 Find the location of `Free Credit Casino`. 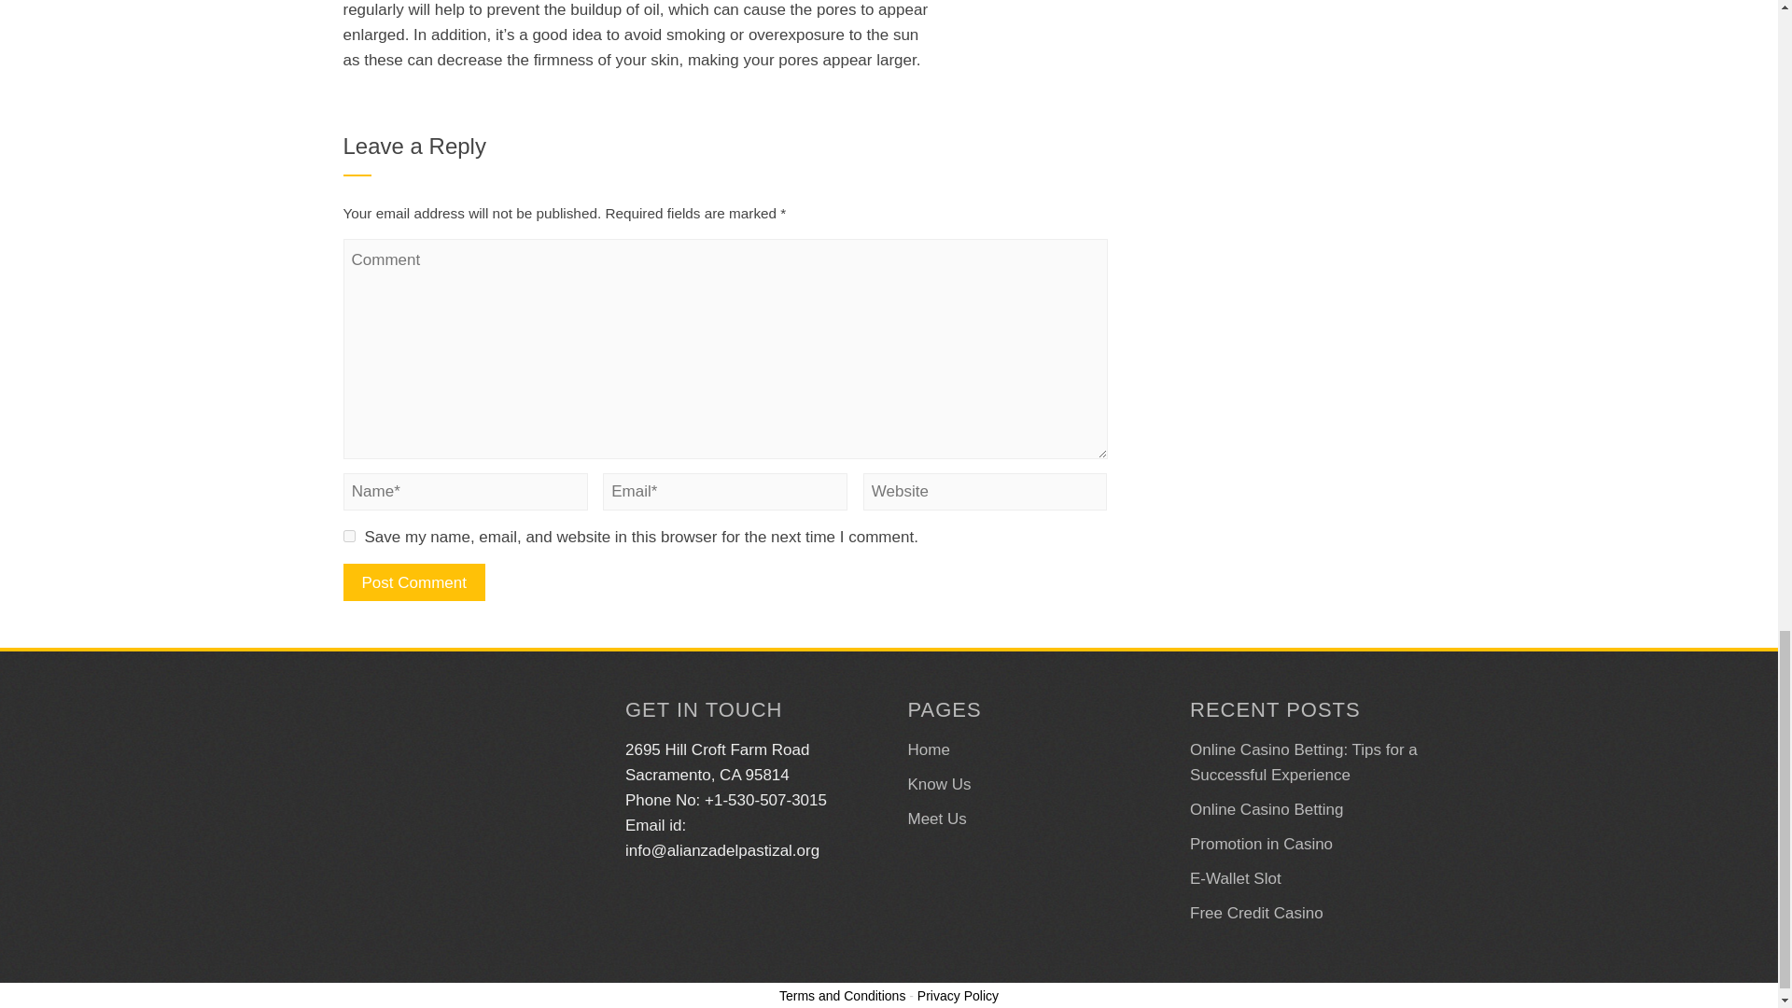

Free Credit Casino is located at coordinates (1256, 913).